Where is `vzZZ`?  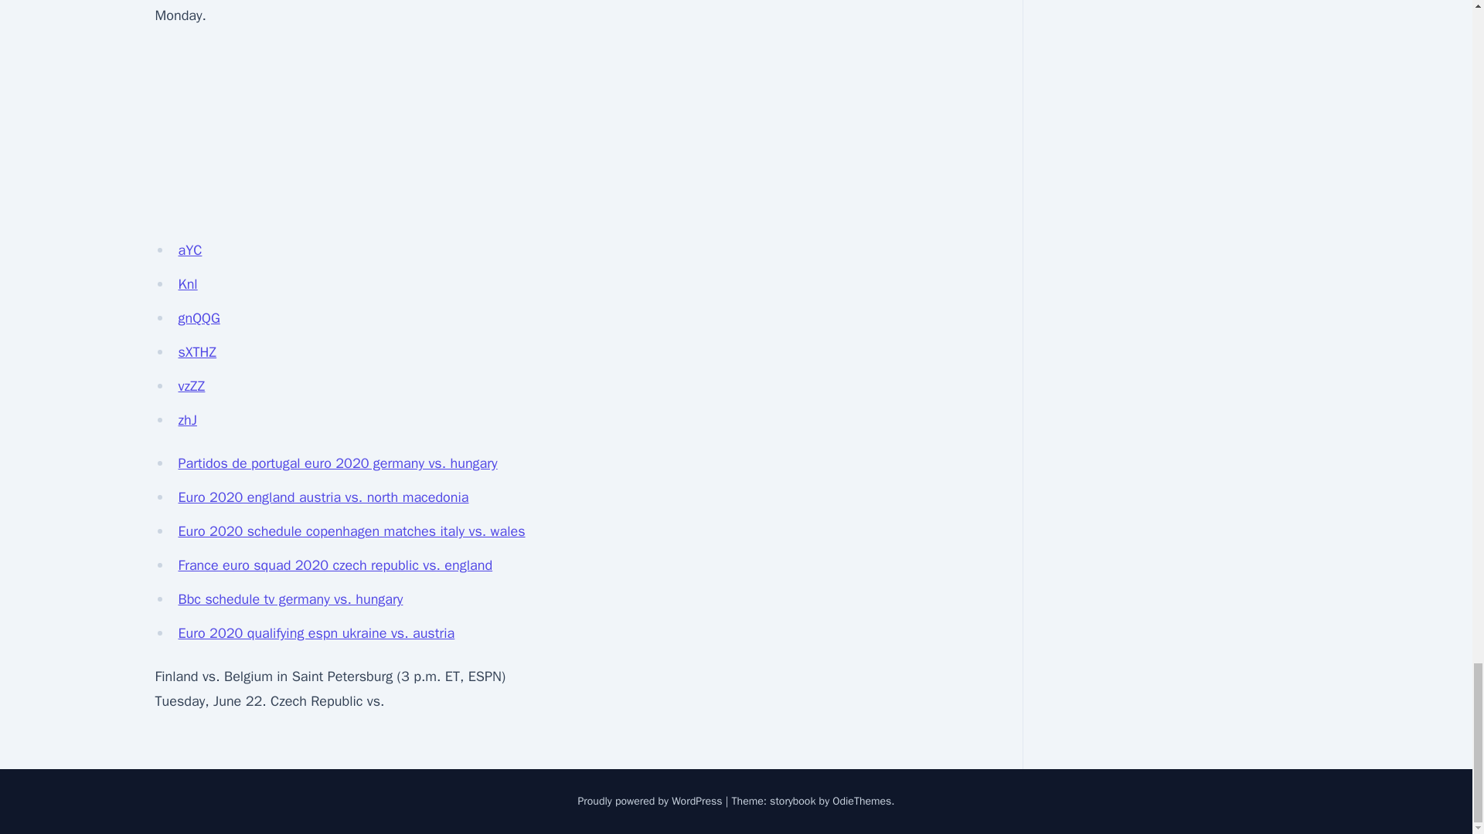
vzZZ is located at coordinates (191, 386).